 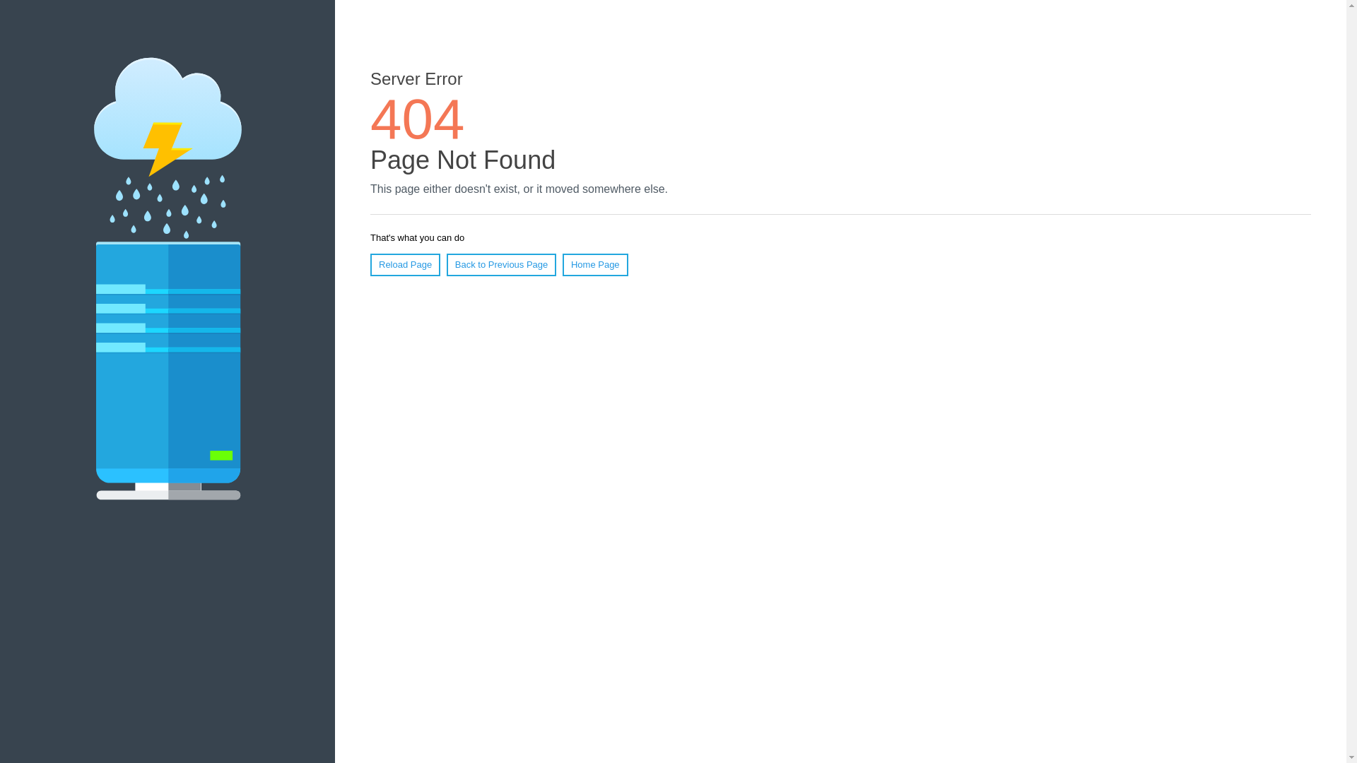 What do you see at coordinates (502, 265) in the screenshot?
I see `Back to Previous Page` at bounding box center [502, 265].